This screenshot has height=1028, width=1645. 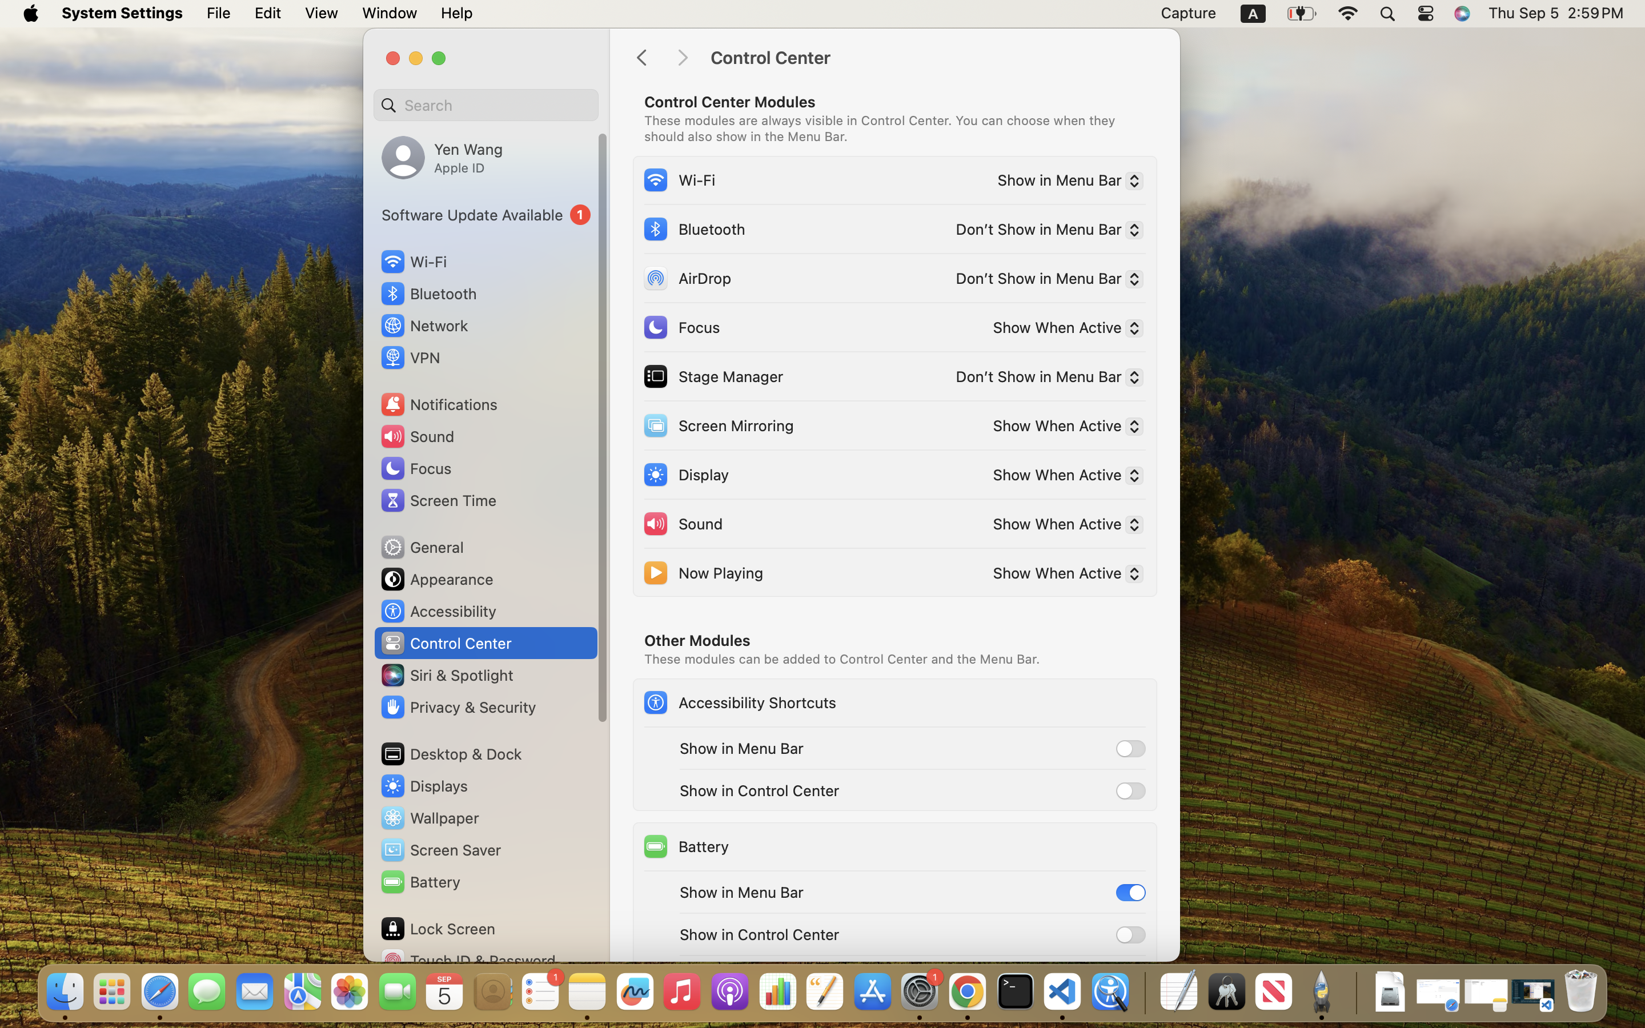 What do you see at coordinates (438, 929) in the screenshot?
I see `Lock Screen` at bounding box center [438, 929].